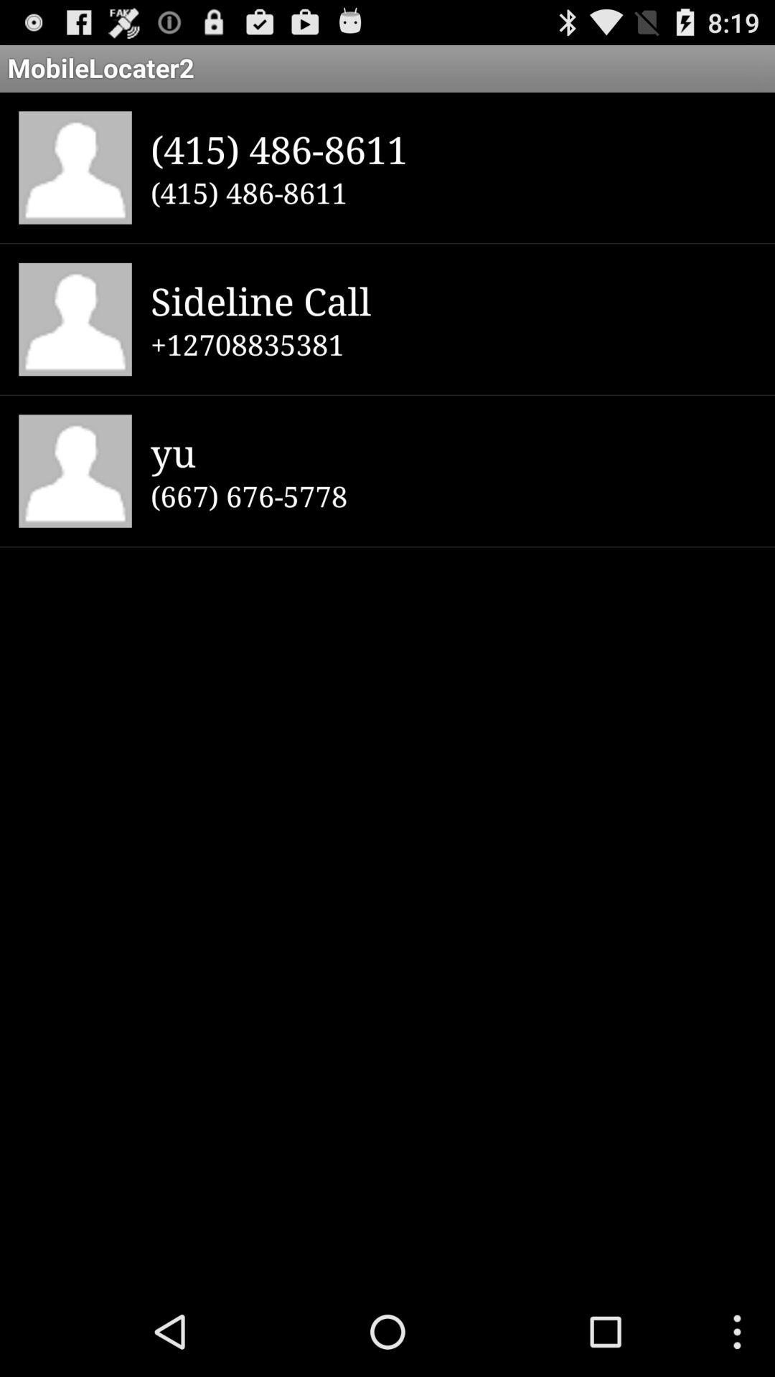  What do you see at coordinates (454, 452) in the screenshot?
I see `scroll until yu item` at bounding box center [454, 452].